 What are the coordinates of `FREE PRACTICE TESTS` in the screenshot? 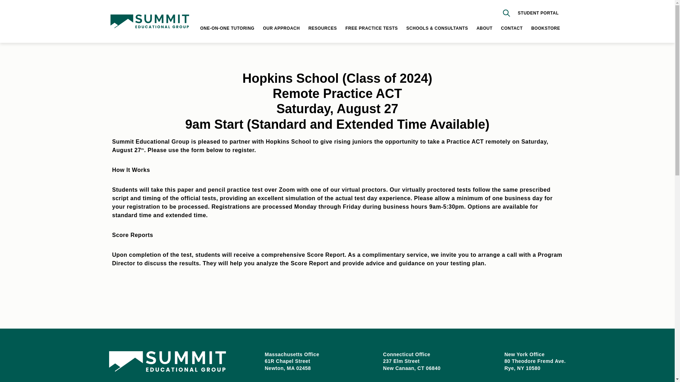 It's located at (372, 28).